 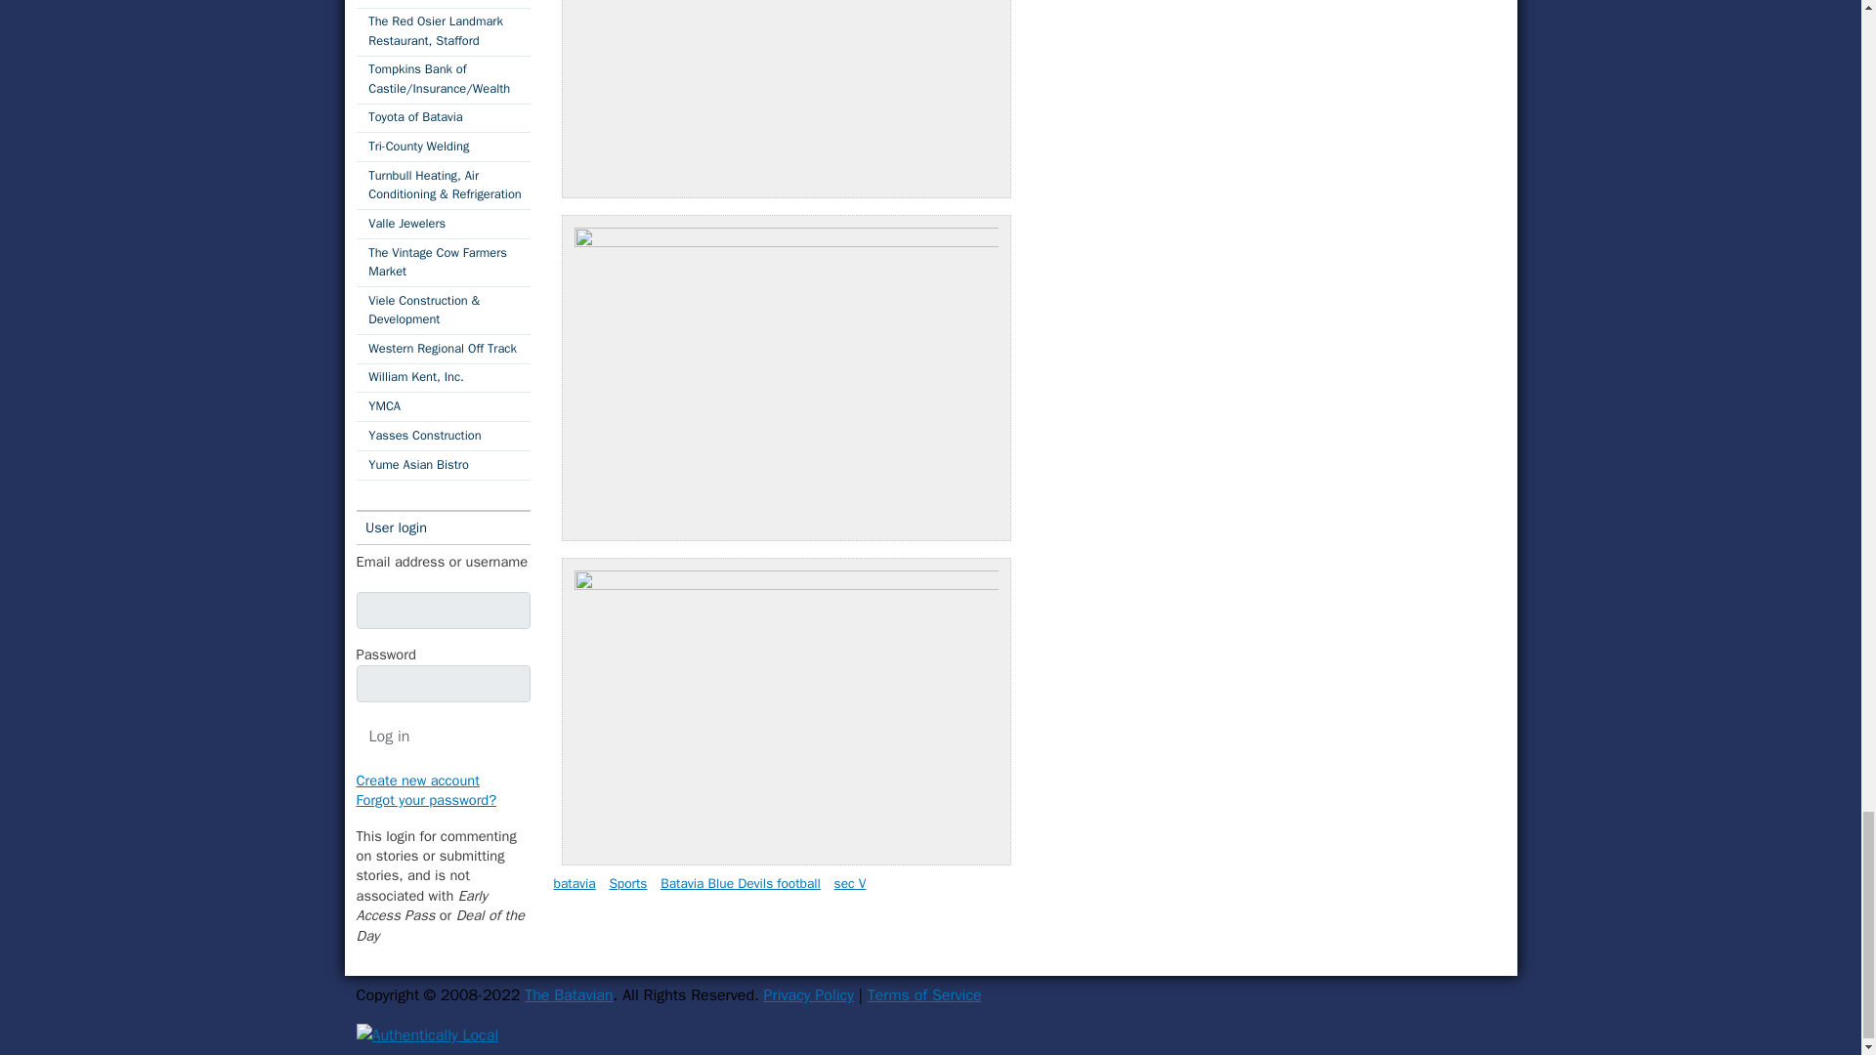 I want to click on Batavia Blue Devils football, so click(x=741, y=883).